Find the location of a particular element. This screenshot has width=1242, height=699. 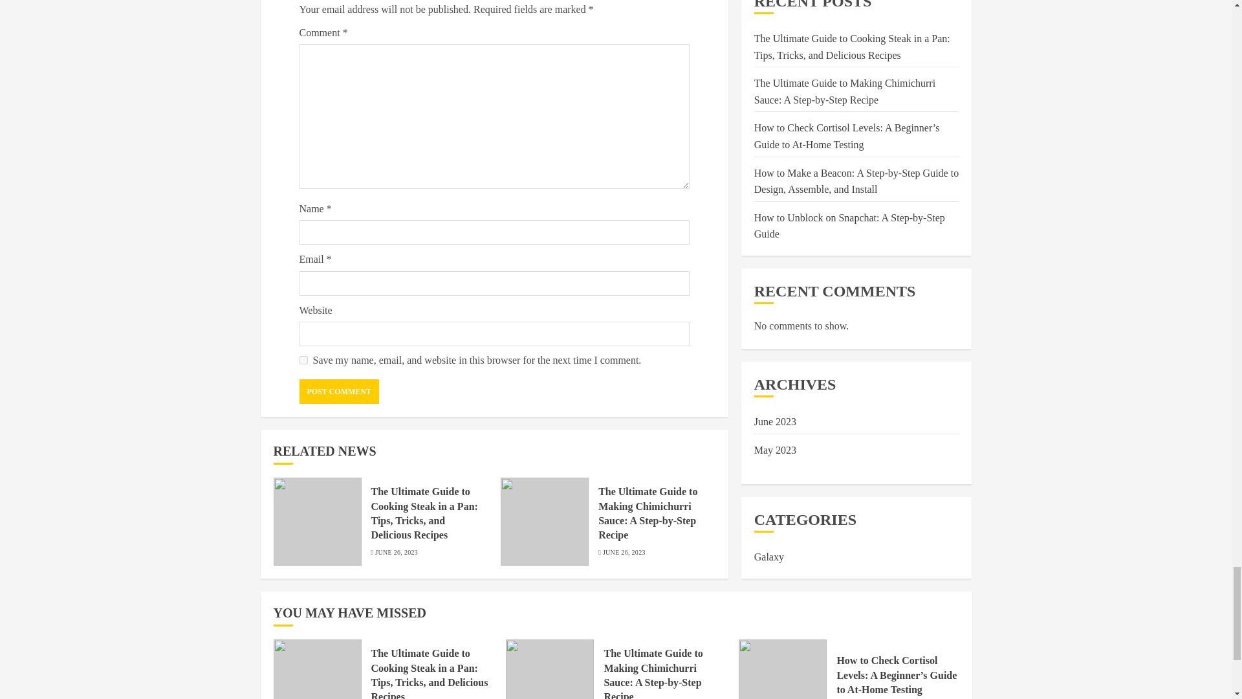

yes is located at coordinates (303, 360).